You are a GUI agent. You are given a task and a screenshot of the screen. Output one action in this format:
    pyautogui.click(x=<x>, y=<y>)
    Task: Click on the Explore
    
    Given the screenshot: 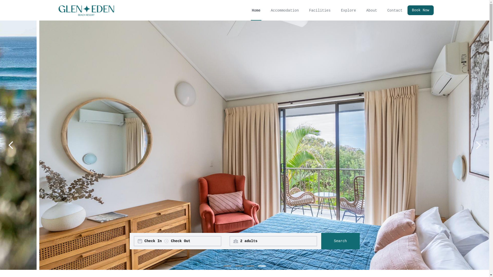 What is the action you would take?
    pyautogui.click(x=349, y=10)
    